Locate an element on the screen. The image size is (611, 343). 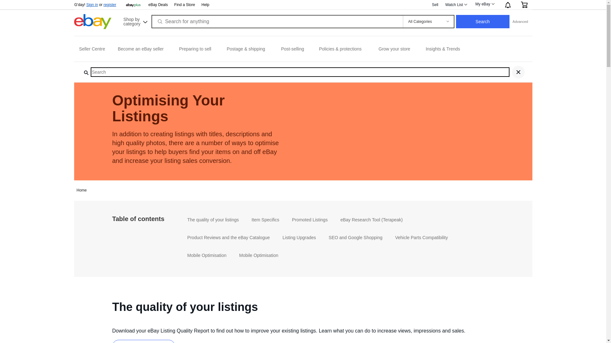
Post-selling is located at coordinates (292, 49).